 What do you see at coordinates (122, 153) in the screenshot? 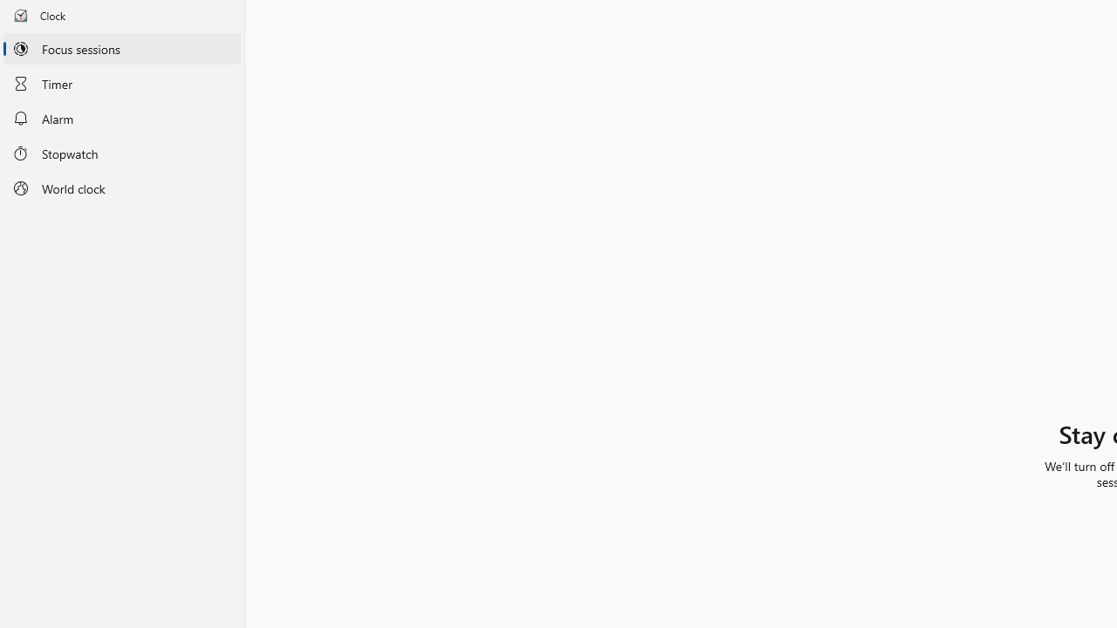
I see `Stopwatch` at bounding box center [122, 153].